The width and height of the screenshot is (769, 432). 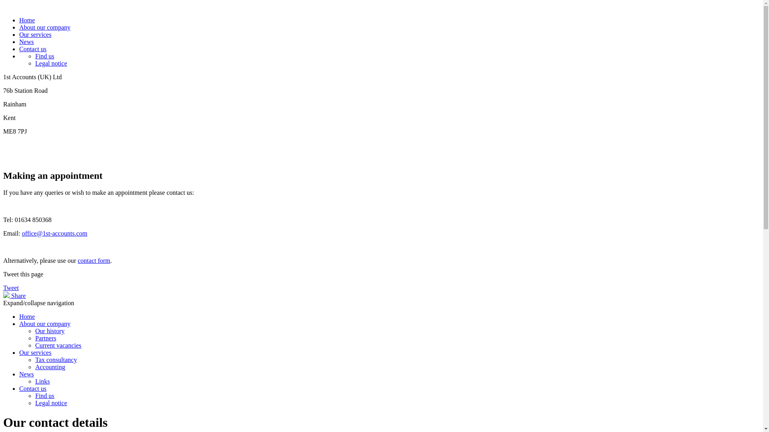 I want to click on News, so click(x=26, y=42).